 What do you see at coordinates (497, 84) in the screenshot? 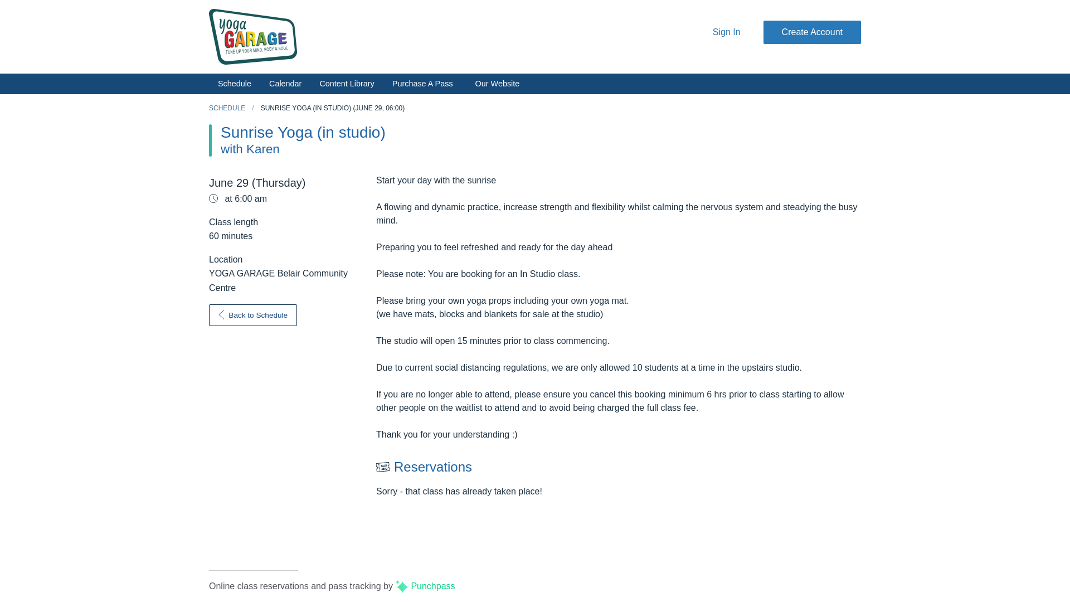
I see `Our Website` at bounding box center [497, 84].